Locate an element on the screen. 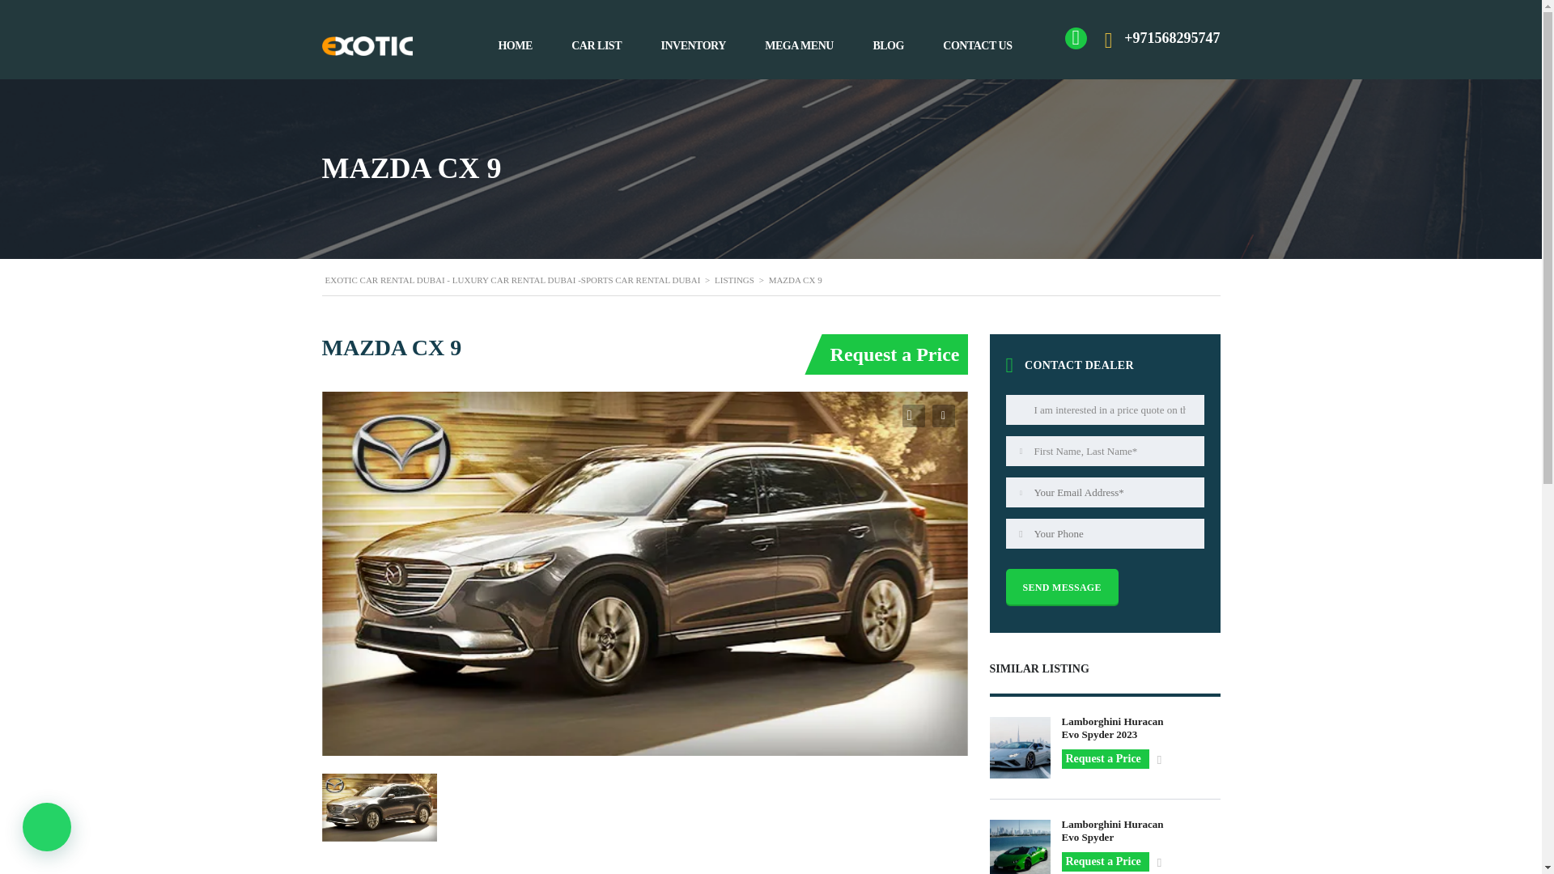 The height and width of the screenshot is (874, 1554). CAR LIST is located at coordinates (597, 45).